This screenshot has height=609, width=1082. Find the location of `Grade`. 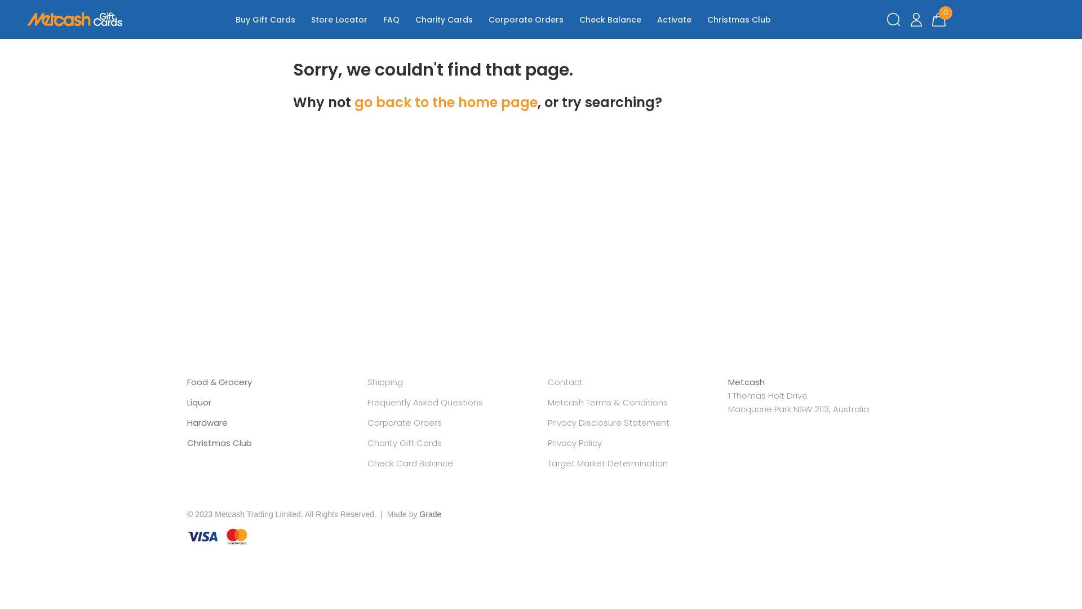

Grade is located at coordinates (431, 514).